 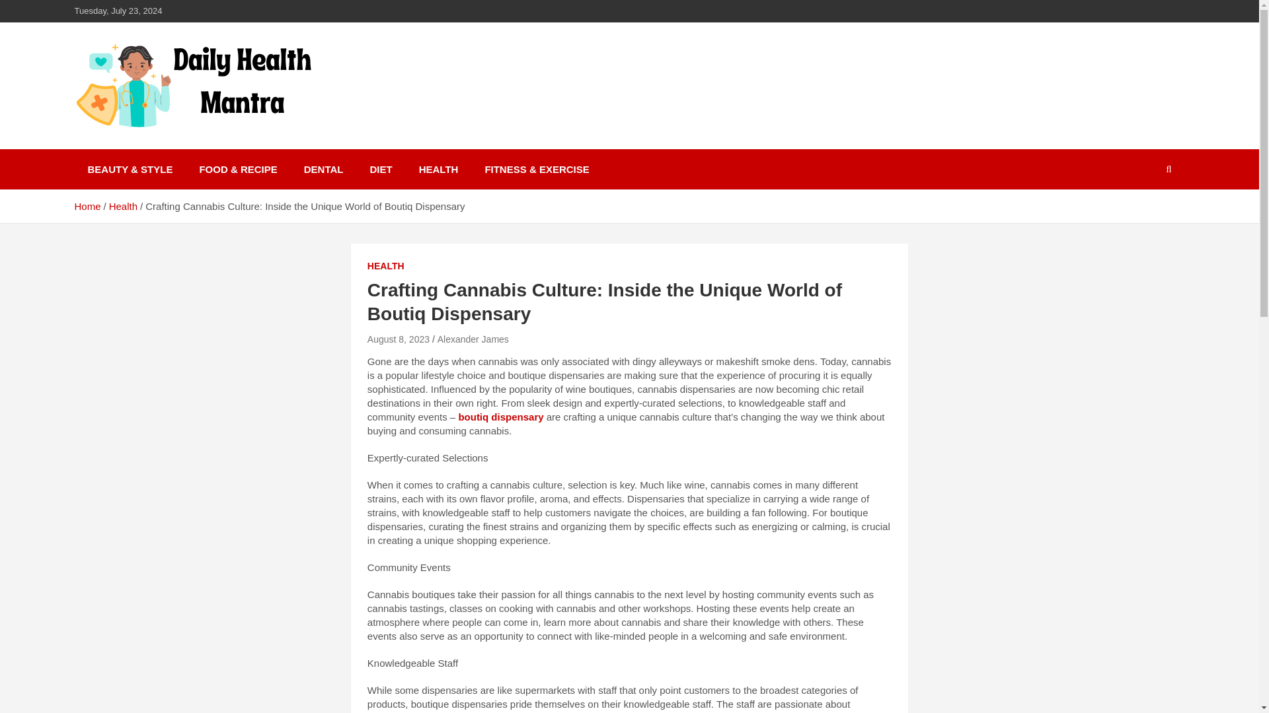 I want to click on DENTAL, so click(x=323, y=169).